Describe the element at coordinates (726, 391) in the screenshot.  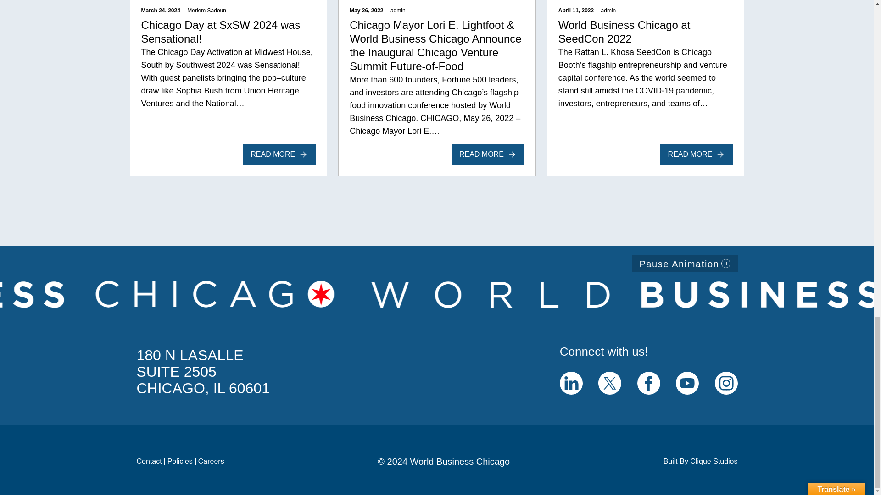
I see `Instagram` at that location.